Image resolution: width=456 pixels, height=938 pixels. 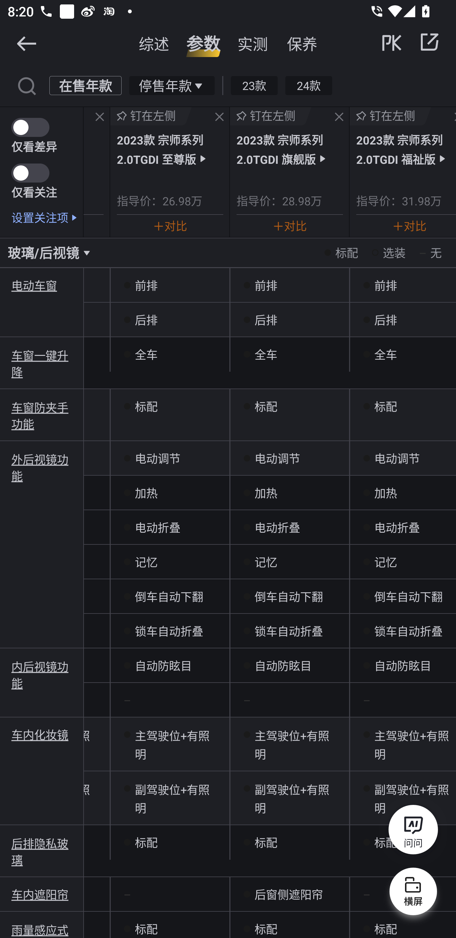 What do you see at coordinates (42, 851) in the screenshot?
I see `后排隐私玻璃` at bounding box center [42, 851].